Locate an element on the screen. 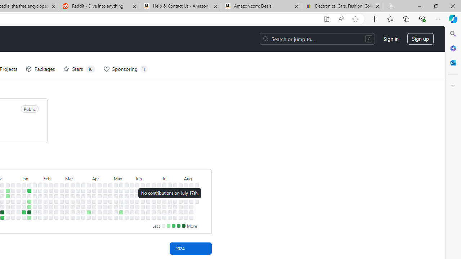  No contributions on February 21st. is located at coordinates (56, 201).